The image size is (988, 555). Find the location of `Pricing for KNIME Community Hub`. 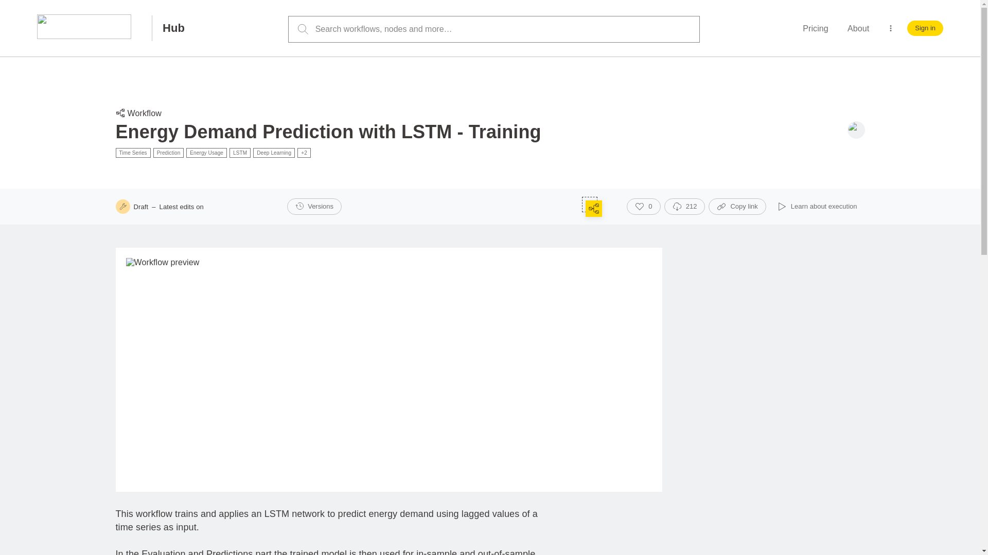

Pricing for KNIME Community Hub is located at coordinates (815, 28).